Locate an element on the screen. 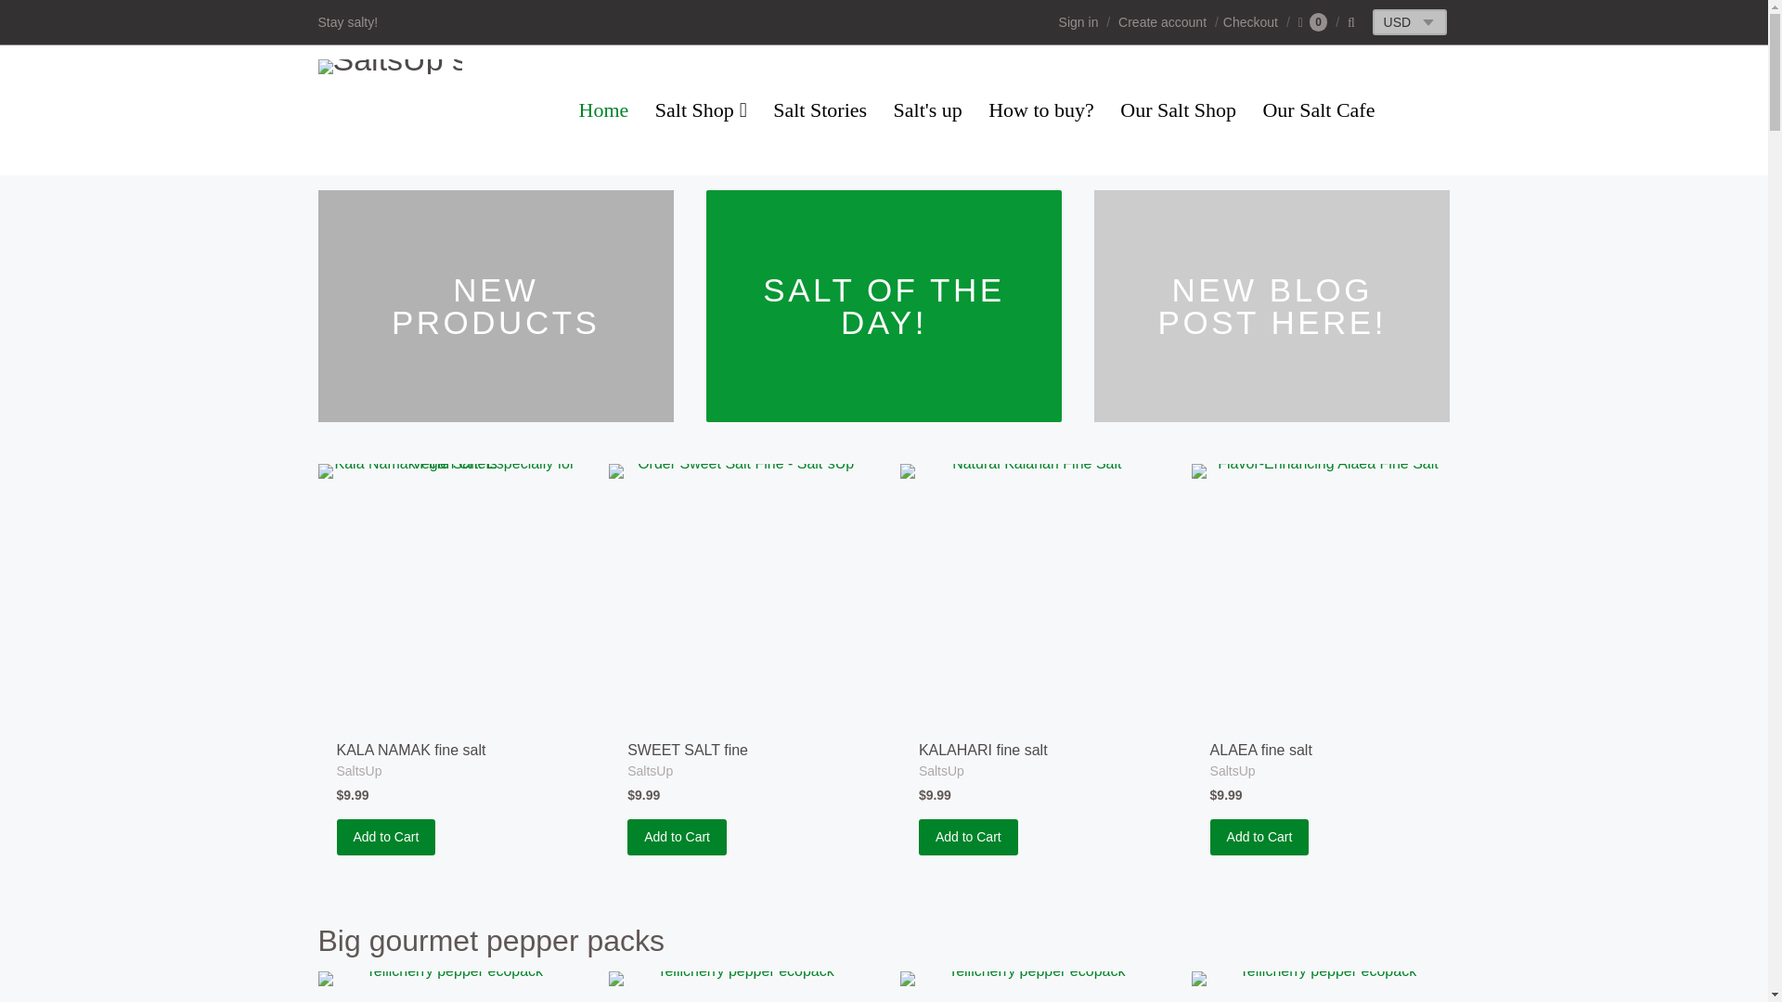 Image resolution: width=1782 pixels, height=1002 pixels. Our Salt Shop is located at coordinates (1178, 110).